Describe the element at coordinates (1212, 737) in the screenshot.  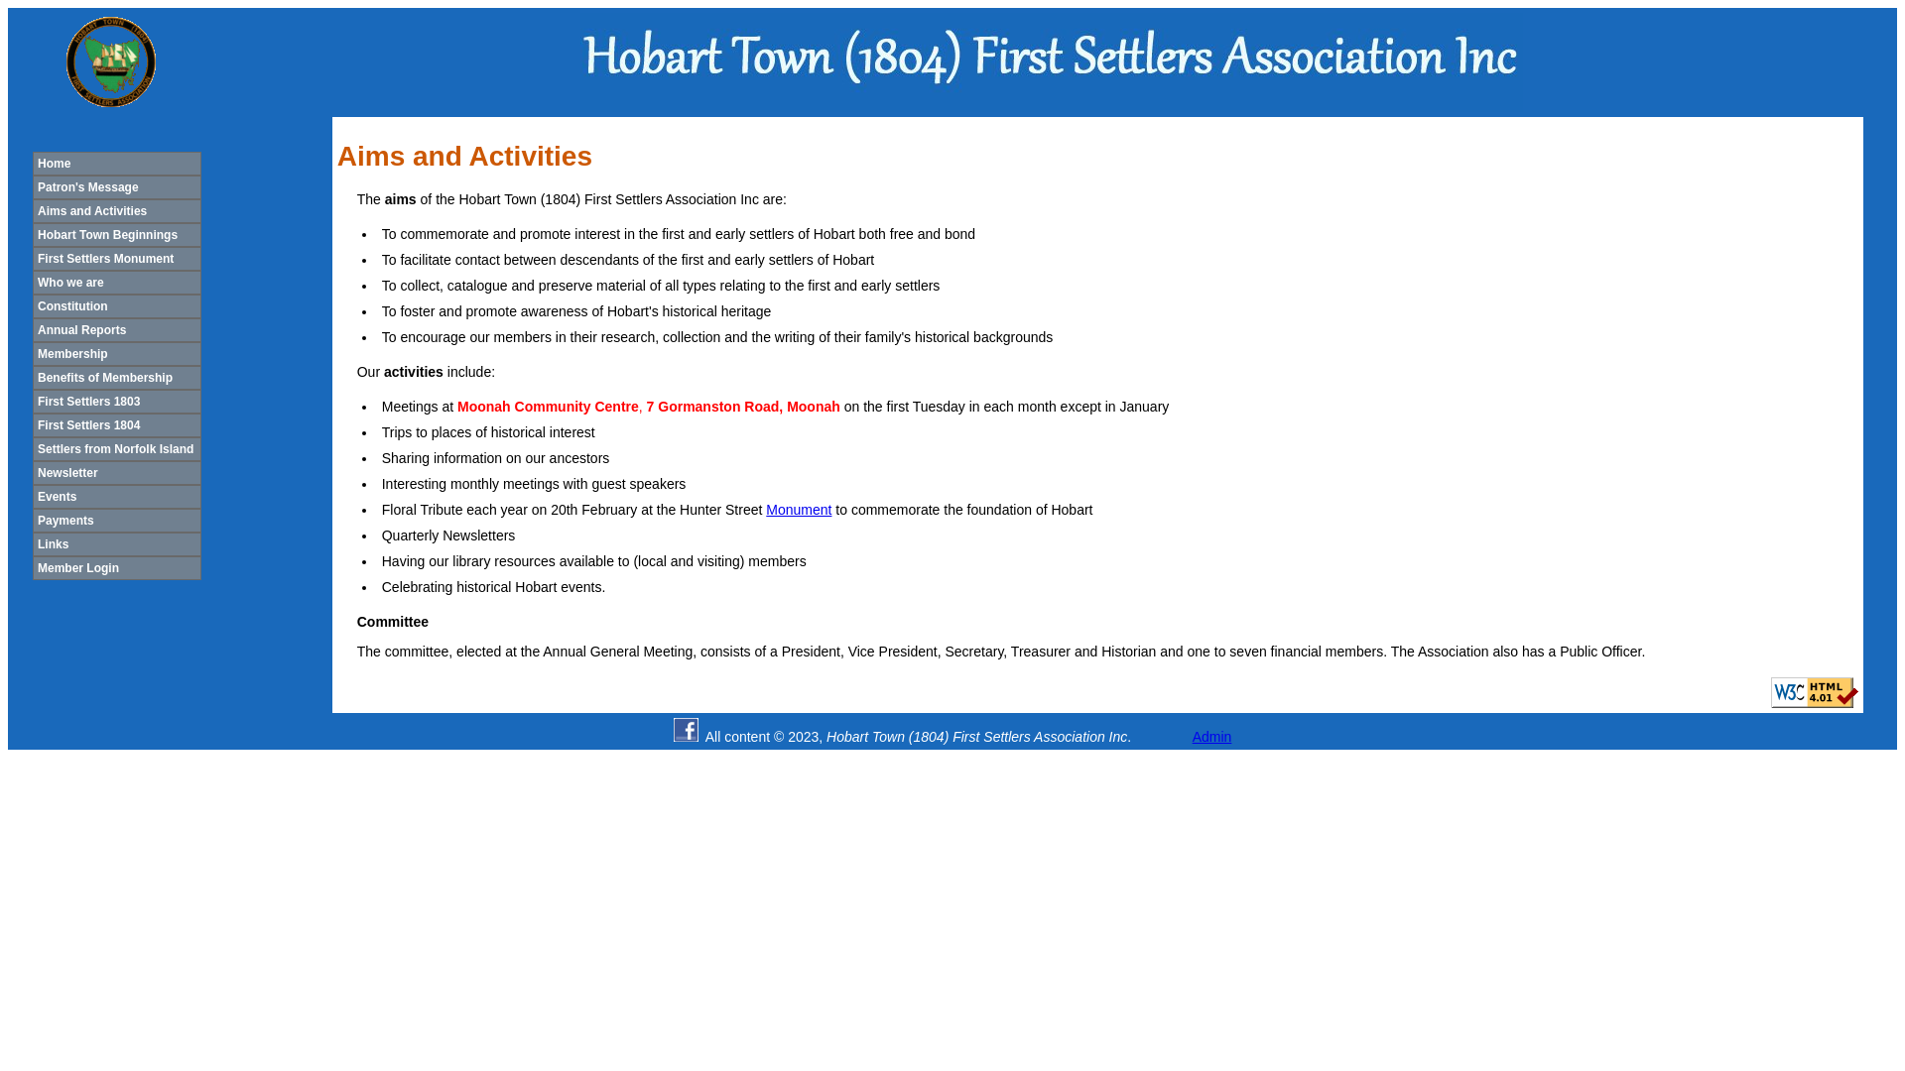
I see `Admin` at that location.